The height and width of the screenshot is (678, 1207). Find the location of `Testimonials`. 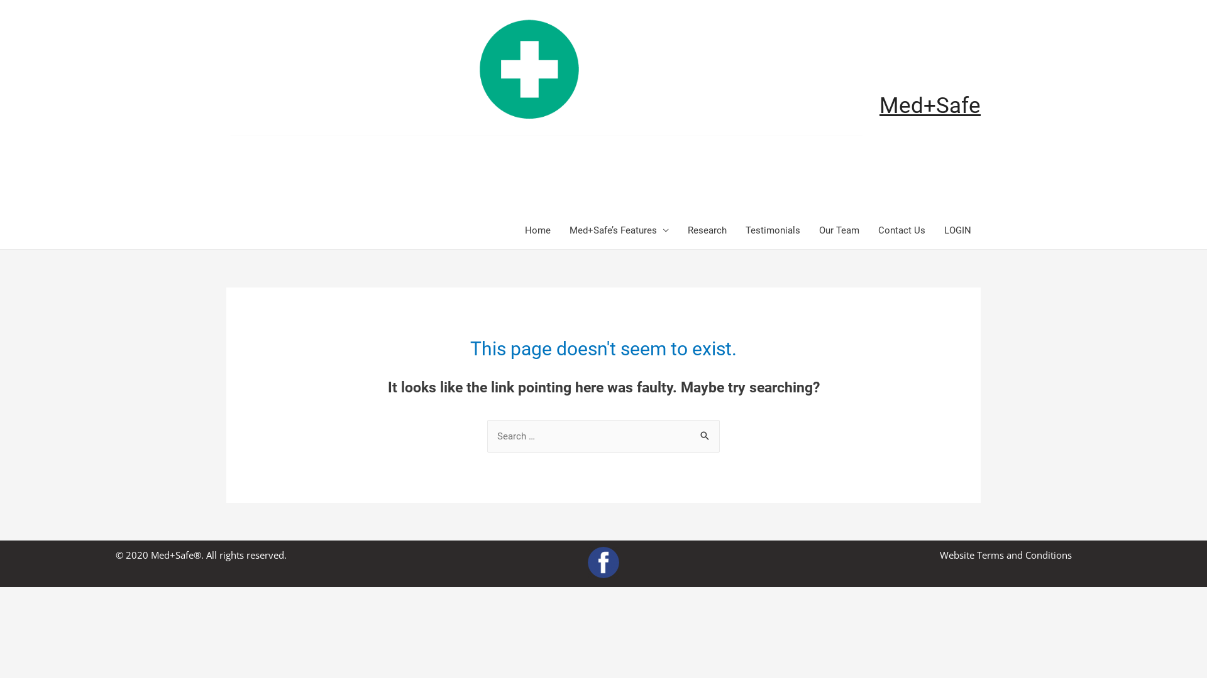

Testimonials is located at coordinates (773, 230).